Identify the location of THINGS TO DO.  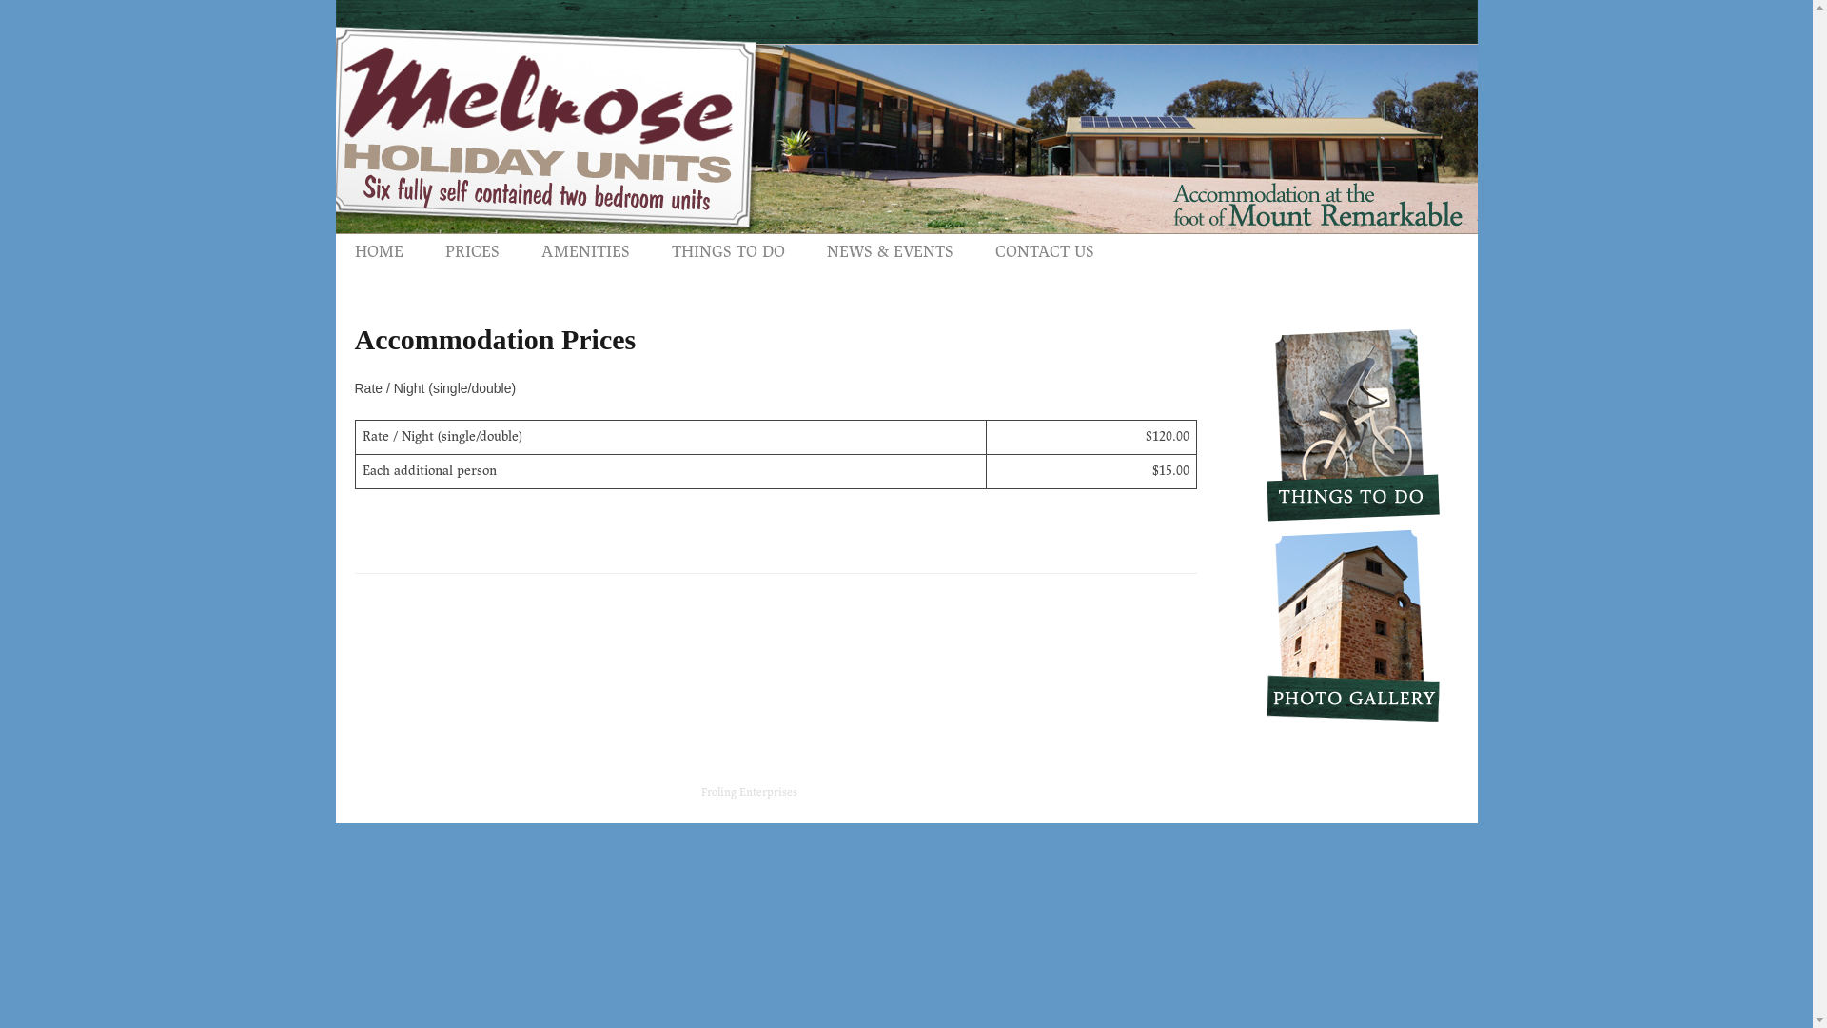
(729, 253).